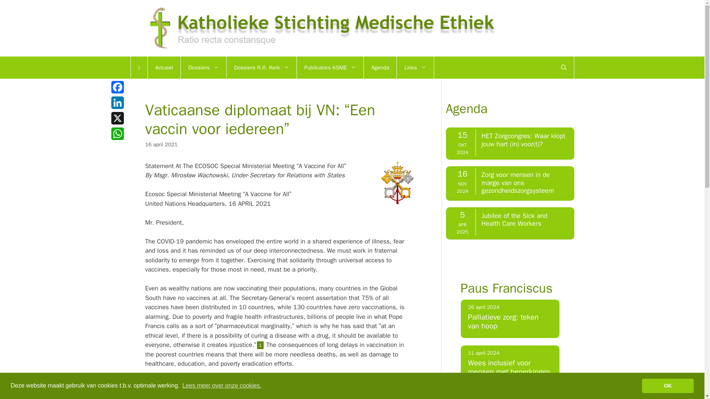 This screenshot has height=399, width=710. What do you see at coordinates (380, 67) in the screenshot?
I see `Agenda` at bounding box center [380, 67].